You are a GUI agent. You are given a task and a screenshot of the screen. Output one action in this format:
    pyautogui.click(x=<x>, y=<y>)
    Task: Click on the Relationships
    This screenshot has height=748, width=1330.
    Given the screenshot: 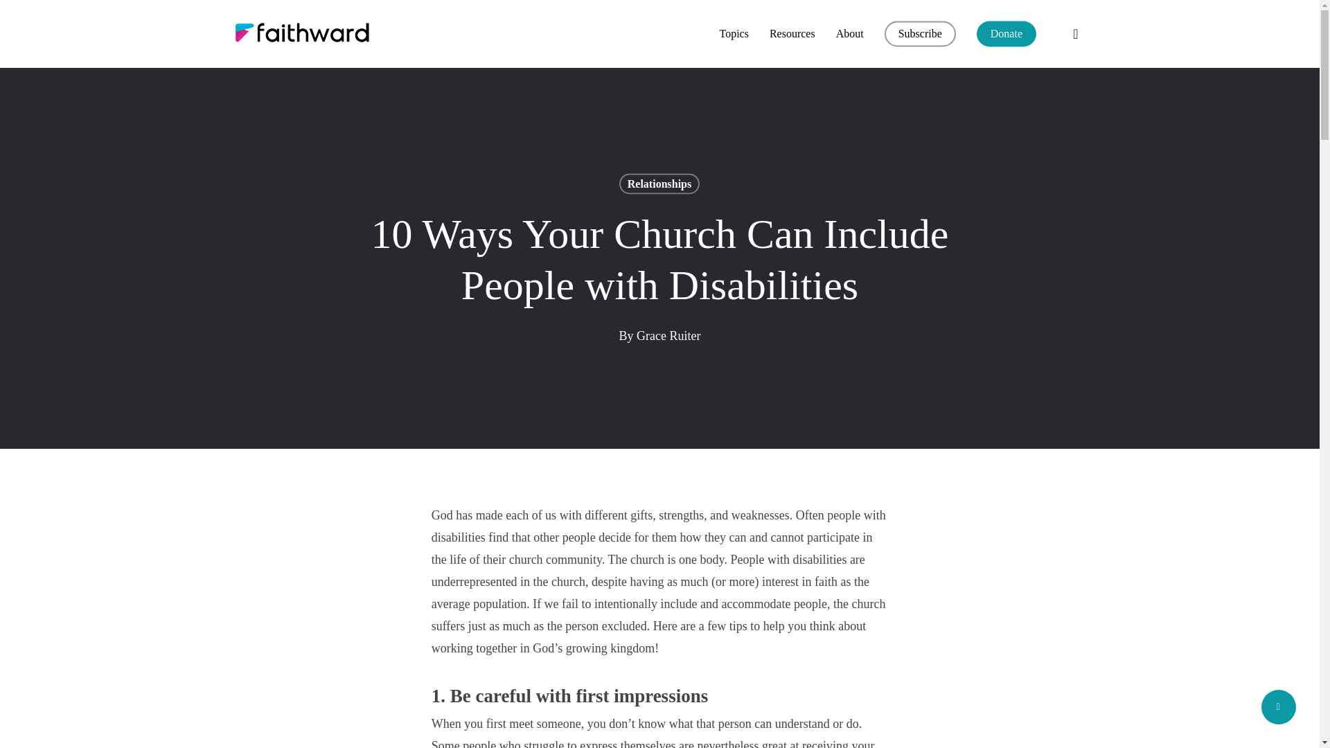 What is the action you would take?
    pyautogui.click(x=659, y=183)
    